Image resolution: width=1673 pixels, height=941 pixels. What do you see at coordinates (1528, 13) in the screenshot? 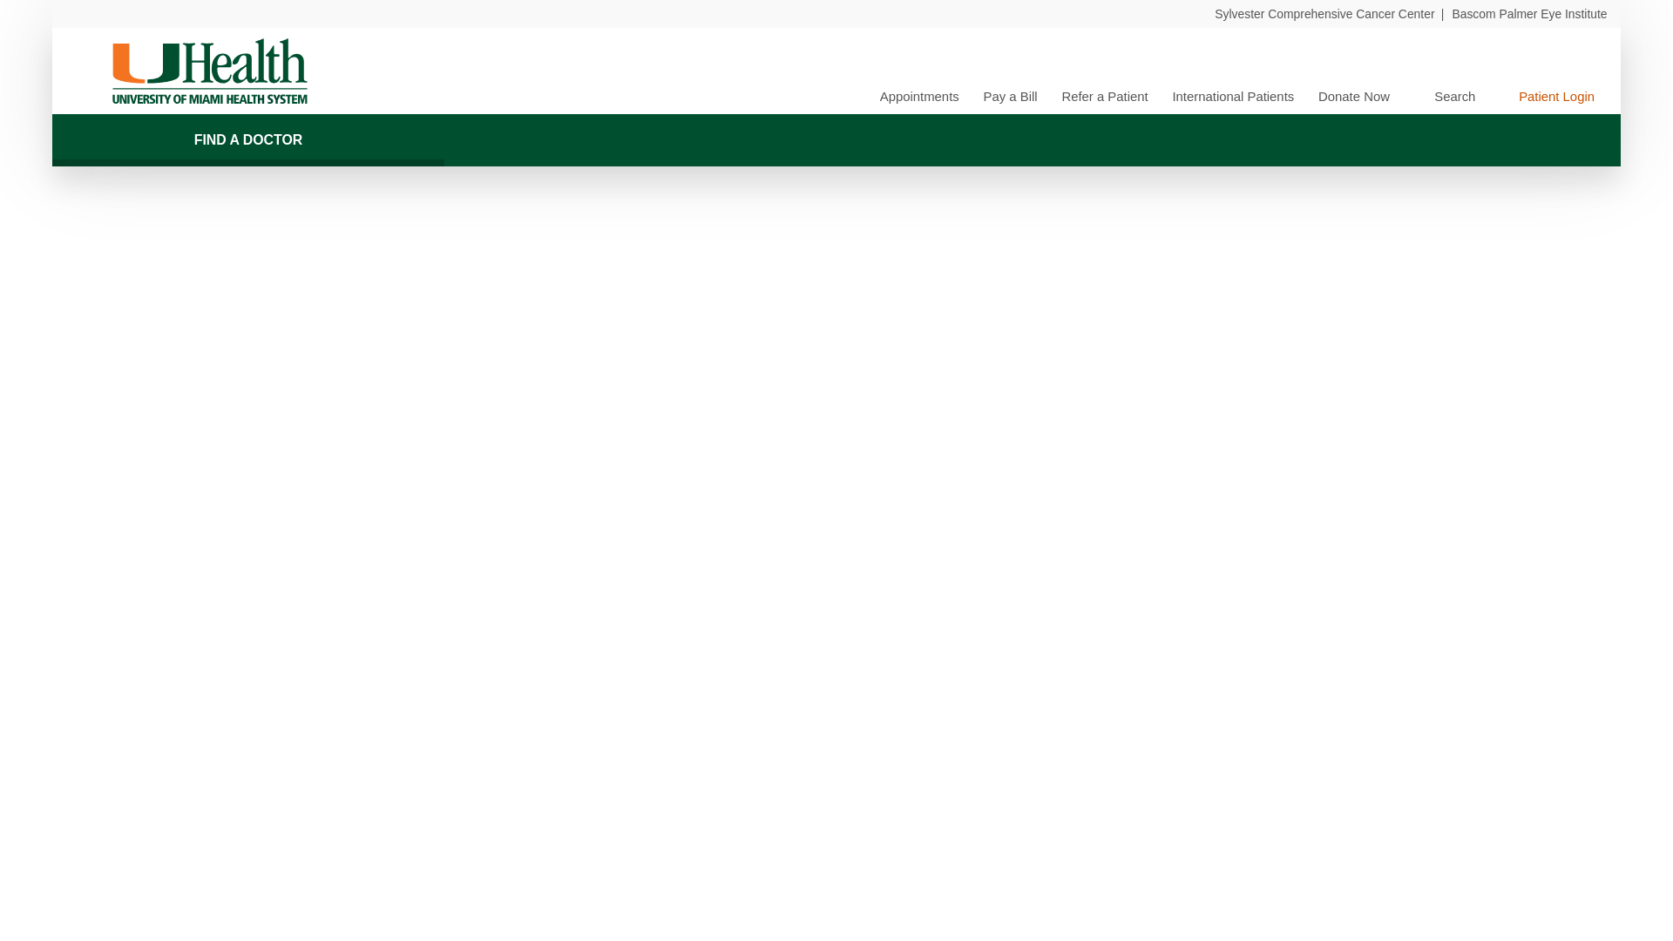
I see `Bascom Palmer Eye Institute` at bounding box center [1528, 13].